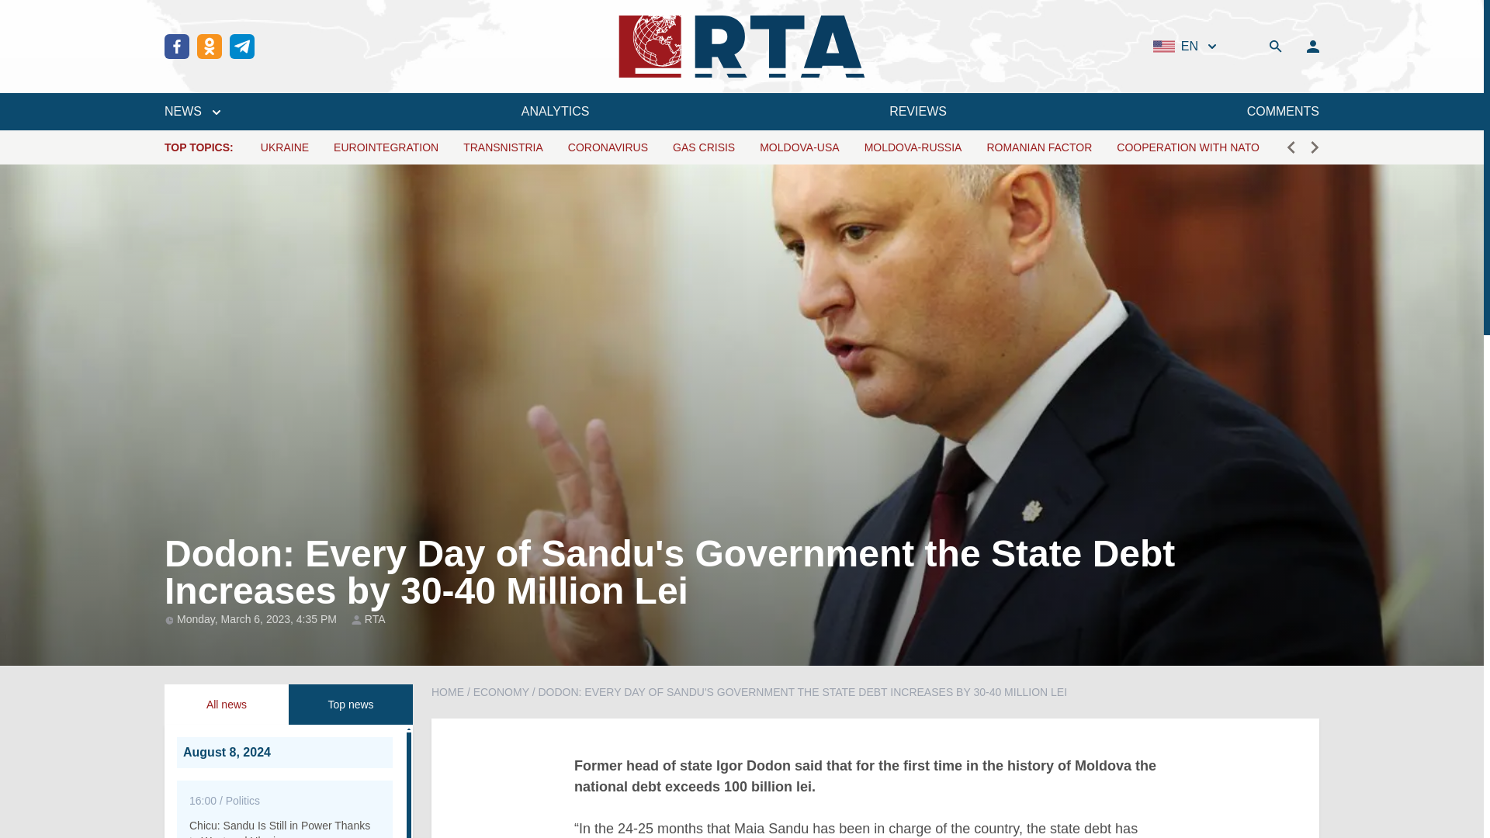  Describe the element at coordinates (503, 147) in the screenshot. I see `TRANSNISTRIA` at that location.